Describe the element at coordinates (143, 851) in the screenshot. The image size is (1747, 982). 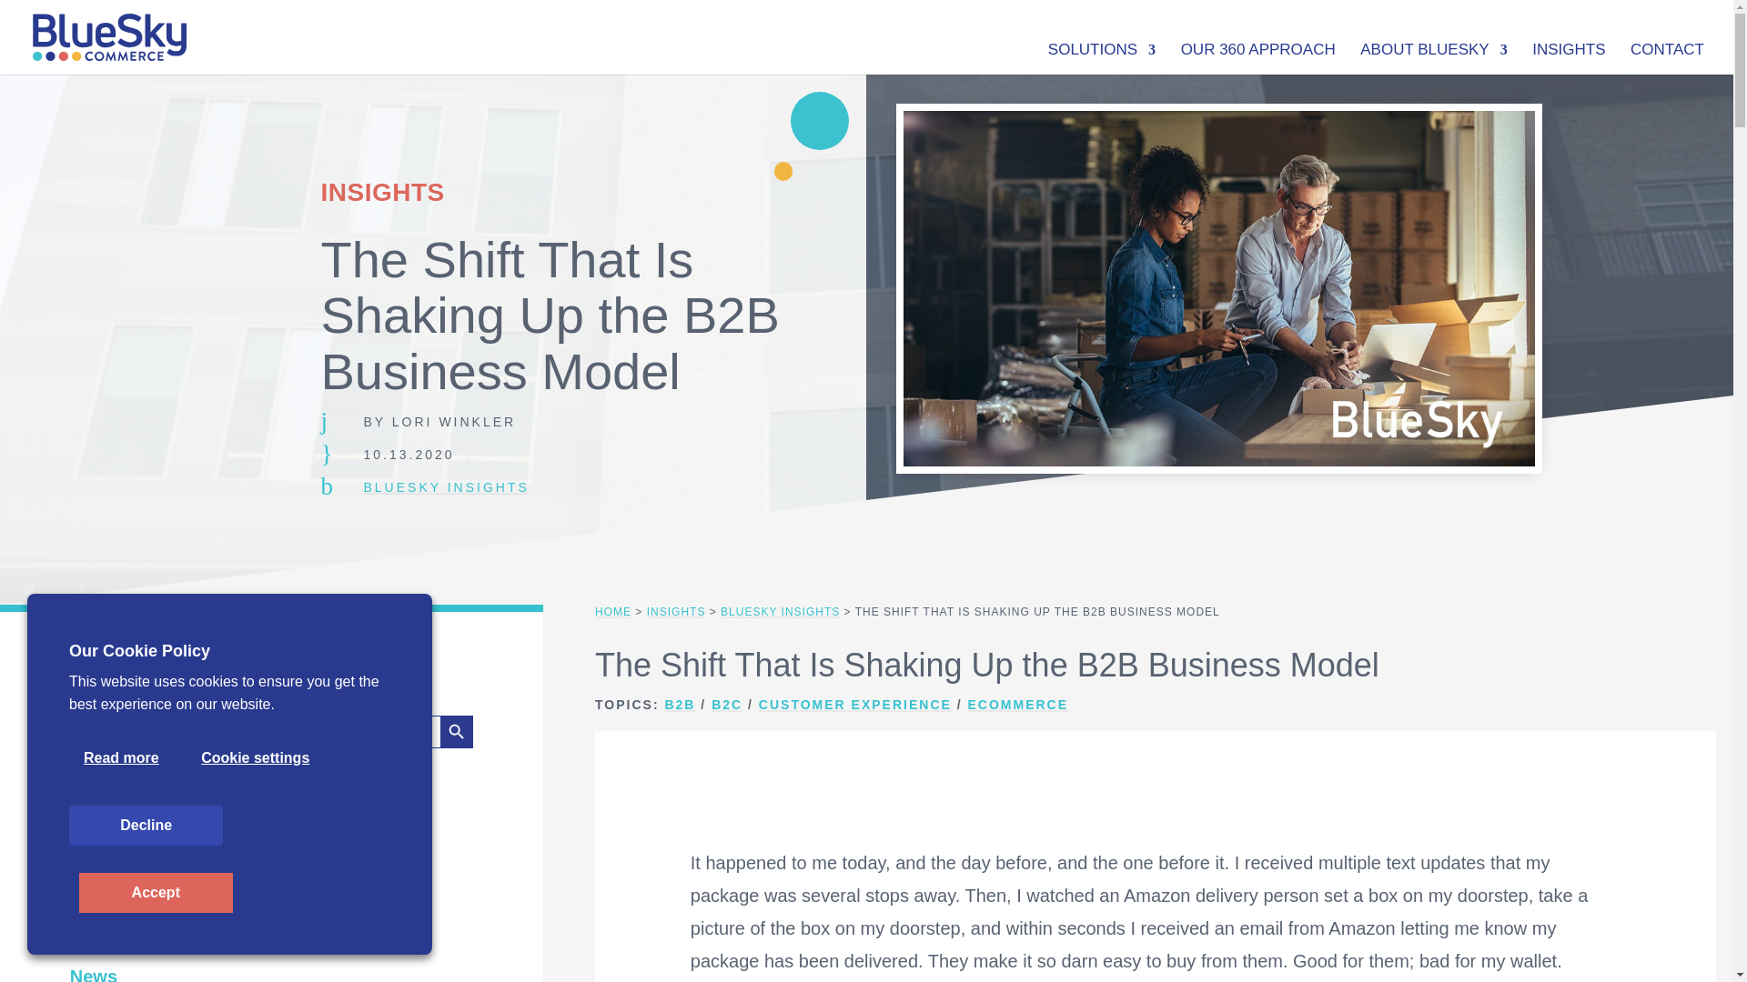
I see `BlueSky Insights` at that location.